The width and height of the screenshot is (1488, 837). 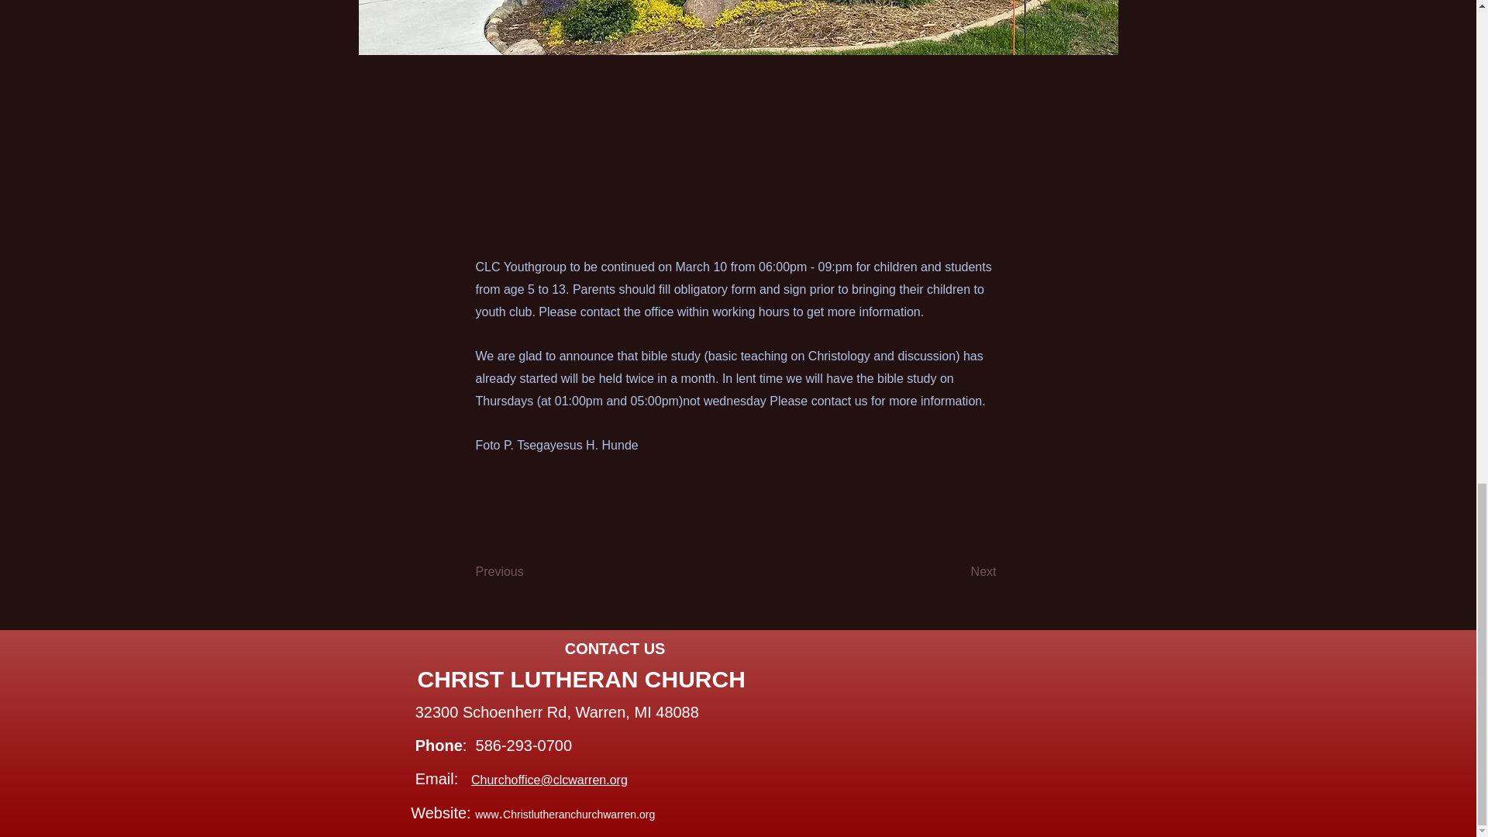 What do you see at coordinates (958, 572) in the screenshot?
I see `Next` at bounding box center [958, 572].